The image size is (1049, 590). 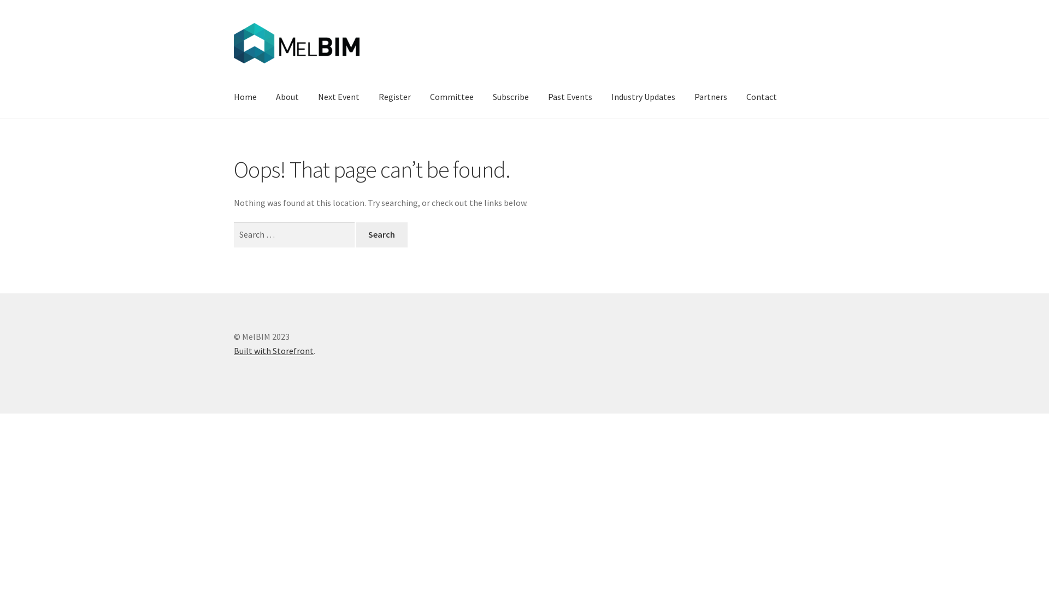 I want to click on Next Event, so click(x=339, y=97).